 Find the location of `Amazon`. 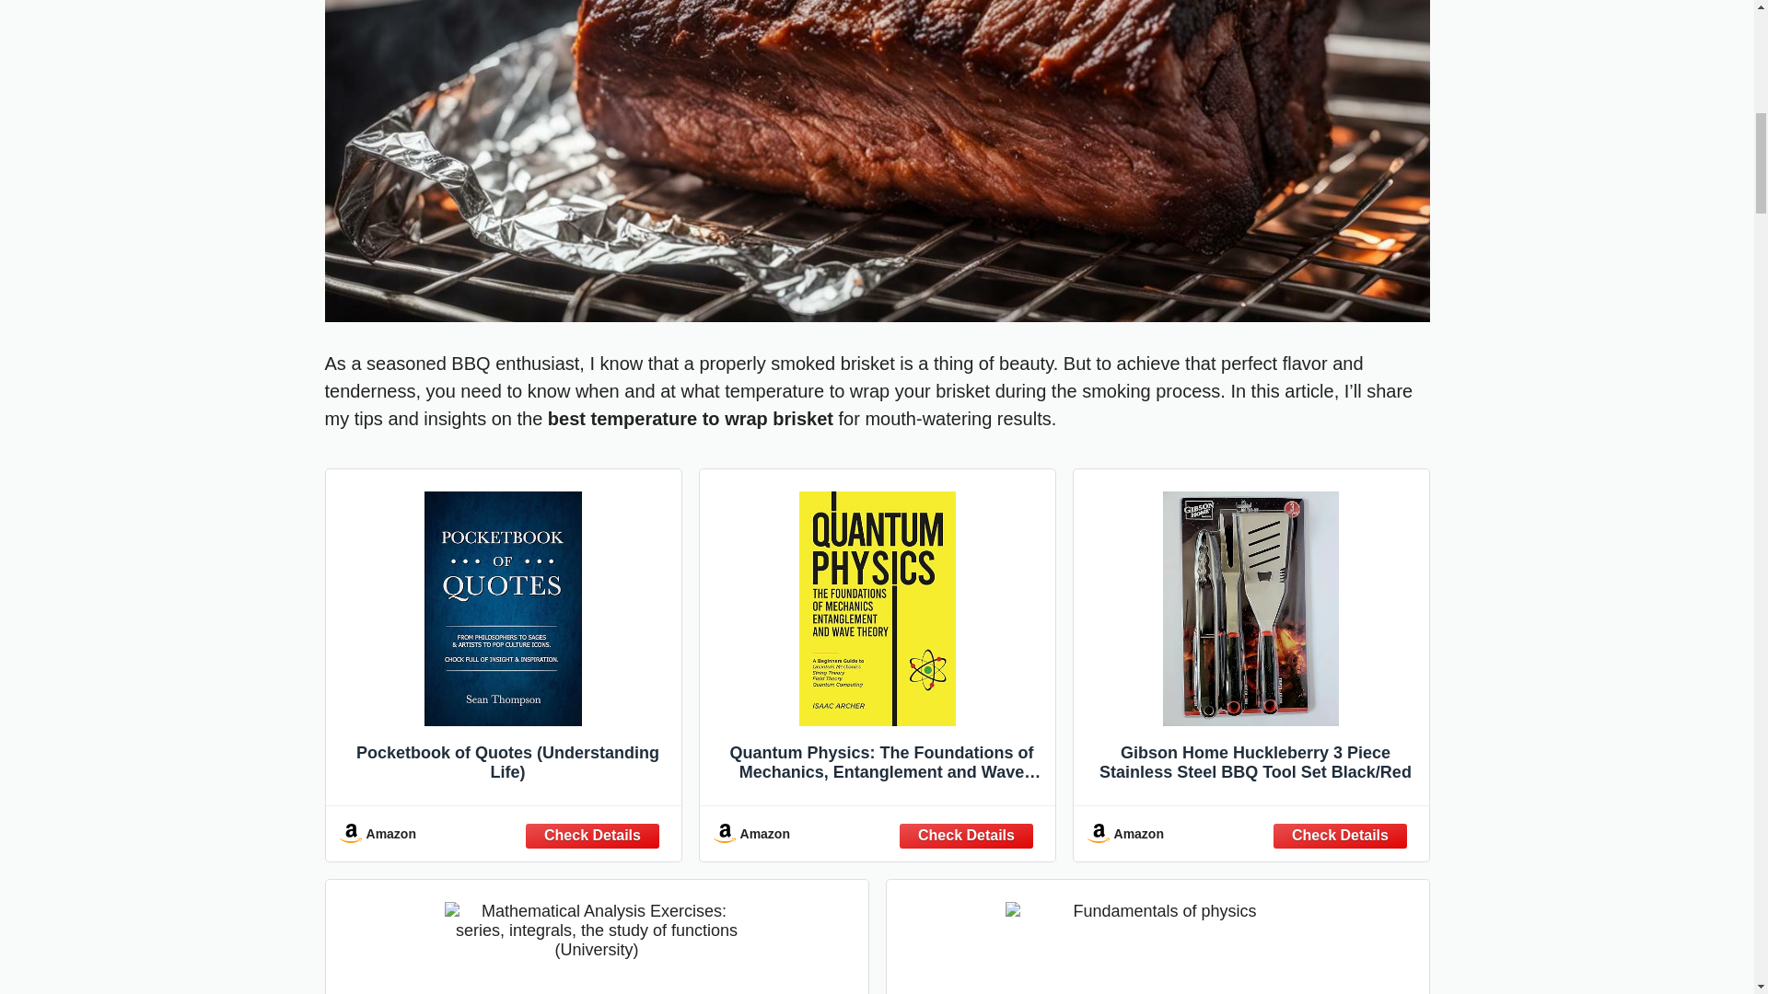

Amazon is located at coordinates (503, 833).